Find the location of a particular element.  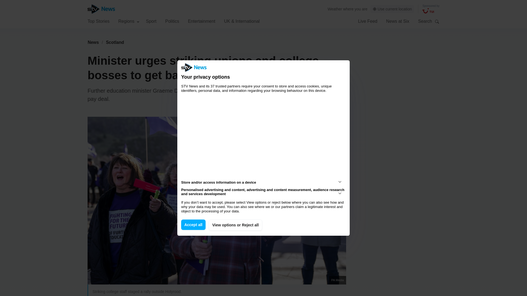

Live Feed is located at coordinates (367, 21).